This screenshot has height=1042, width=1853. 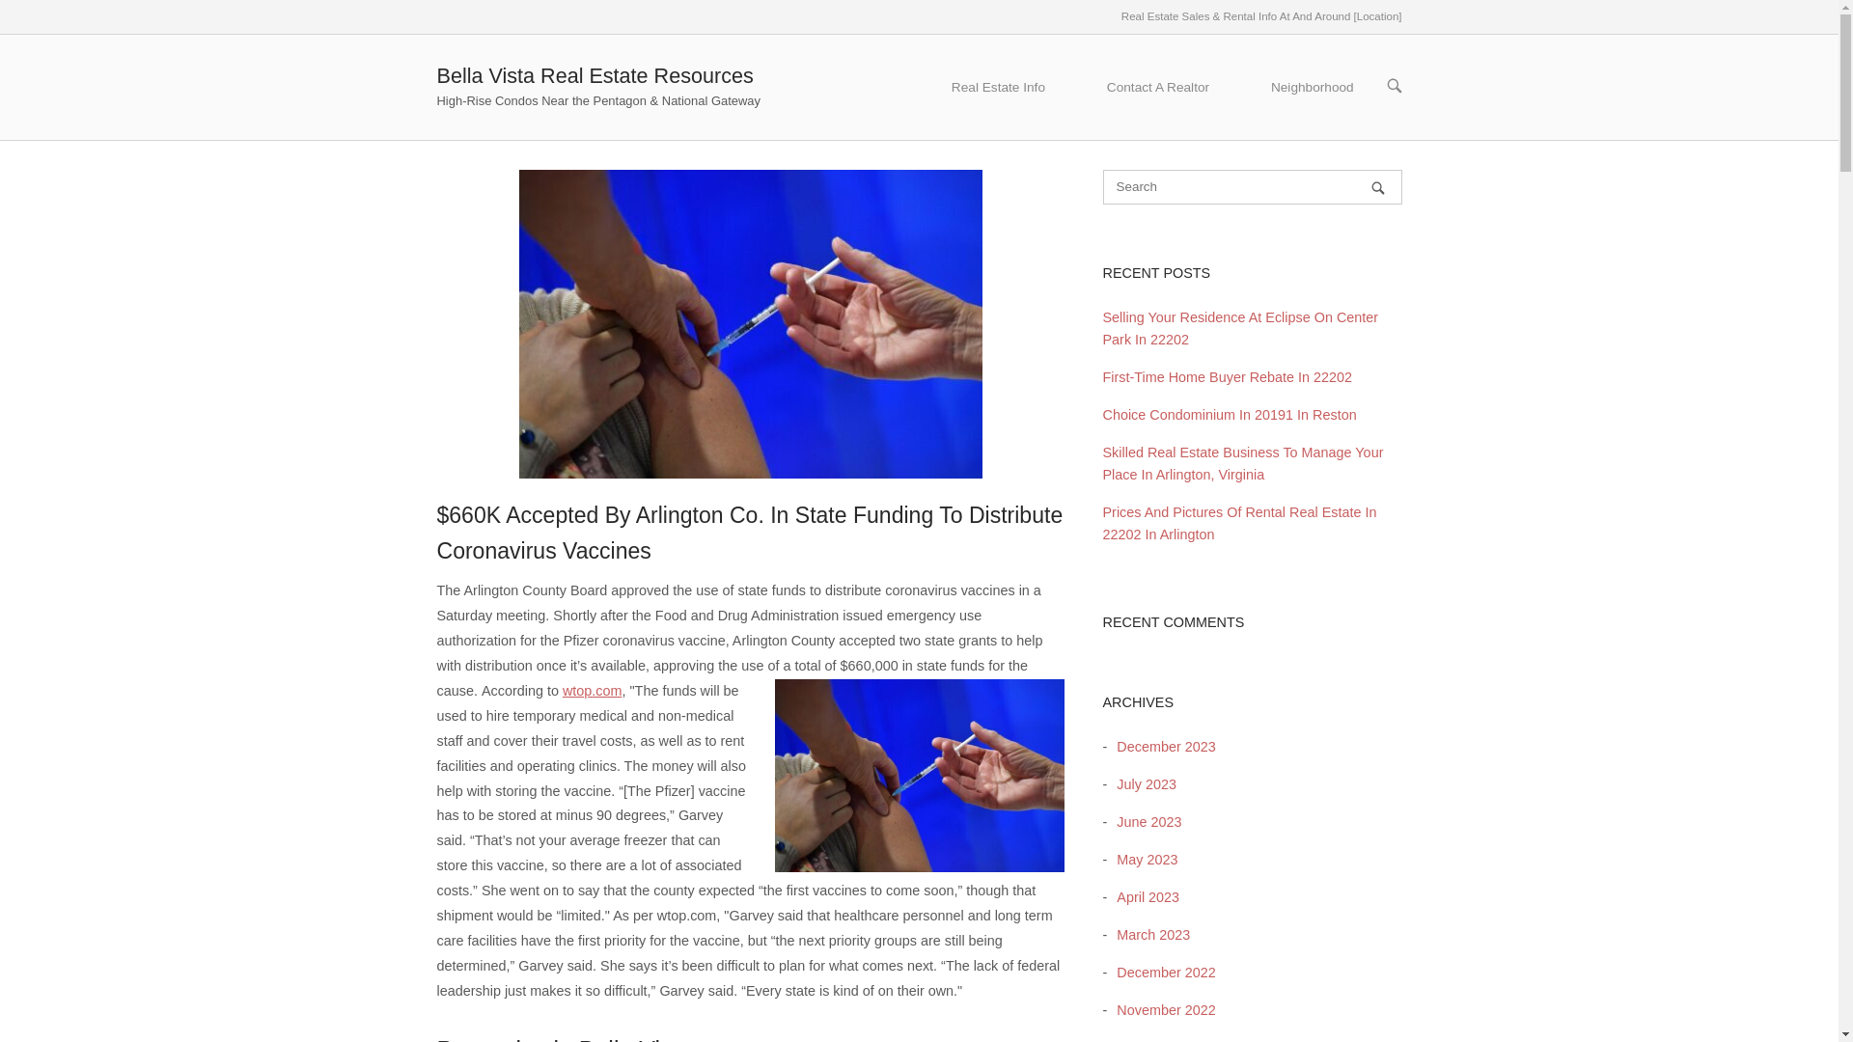 What do you see at coordinates (1143, 897) in the screenshot?
I see `April 2023` at bounding box center [1143, 897].